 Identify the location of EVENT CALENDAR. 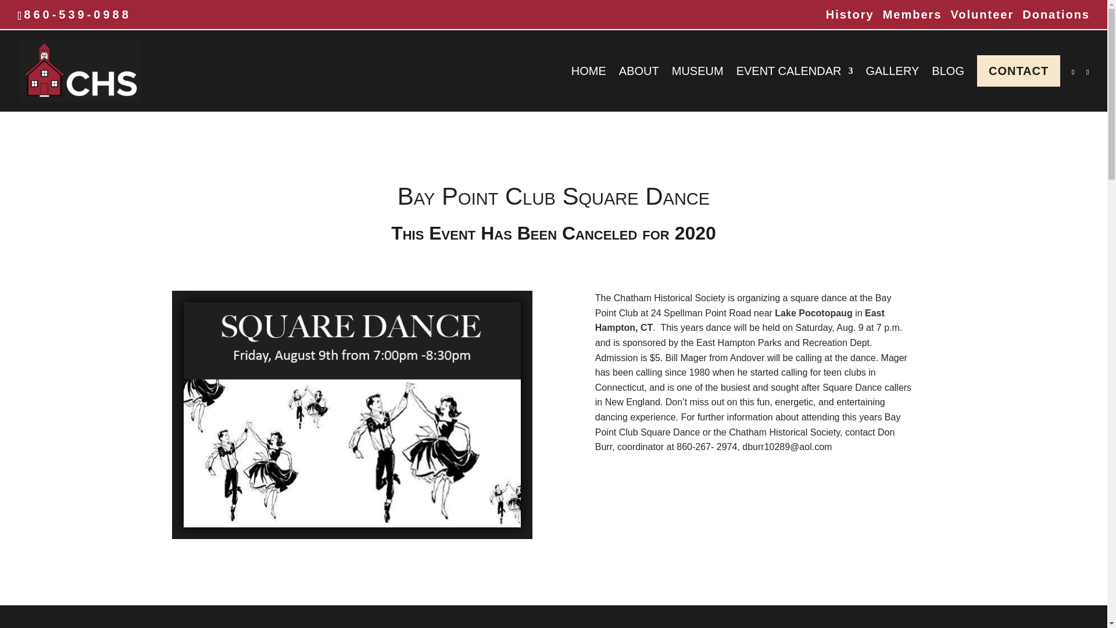
(795, 89).